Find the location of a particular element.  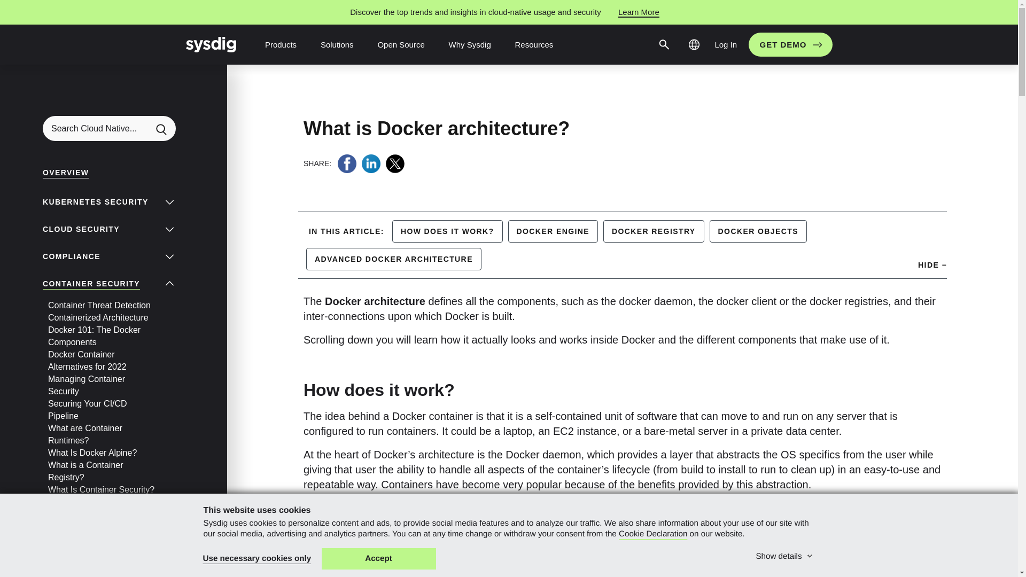

Cookie Declaration is located at coordinates (653, 534).